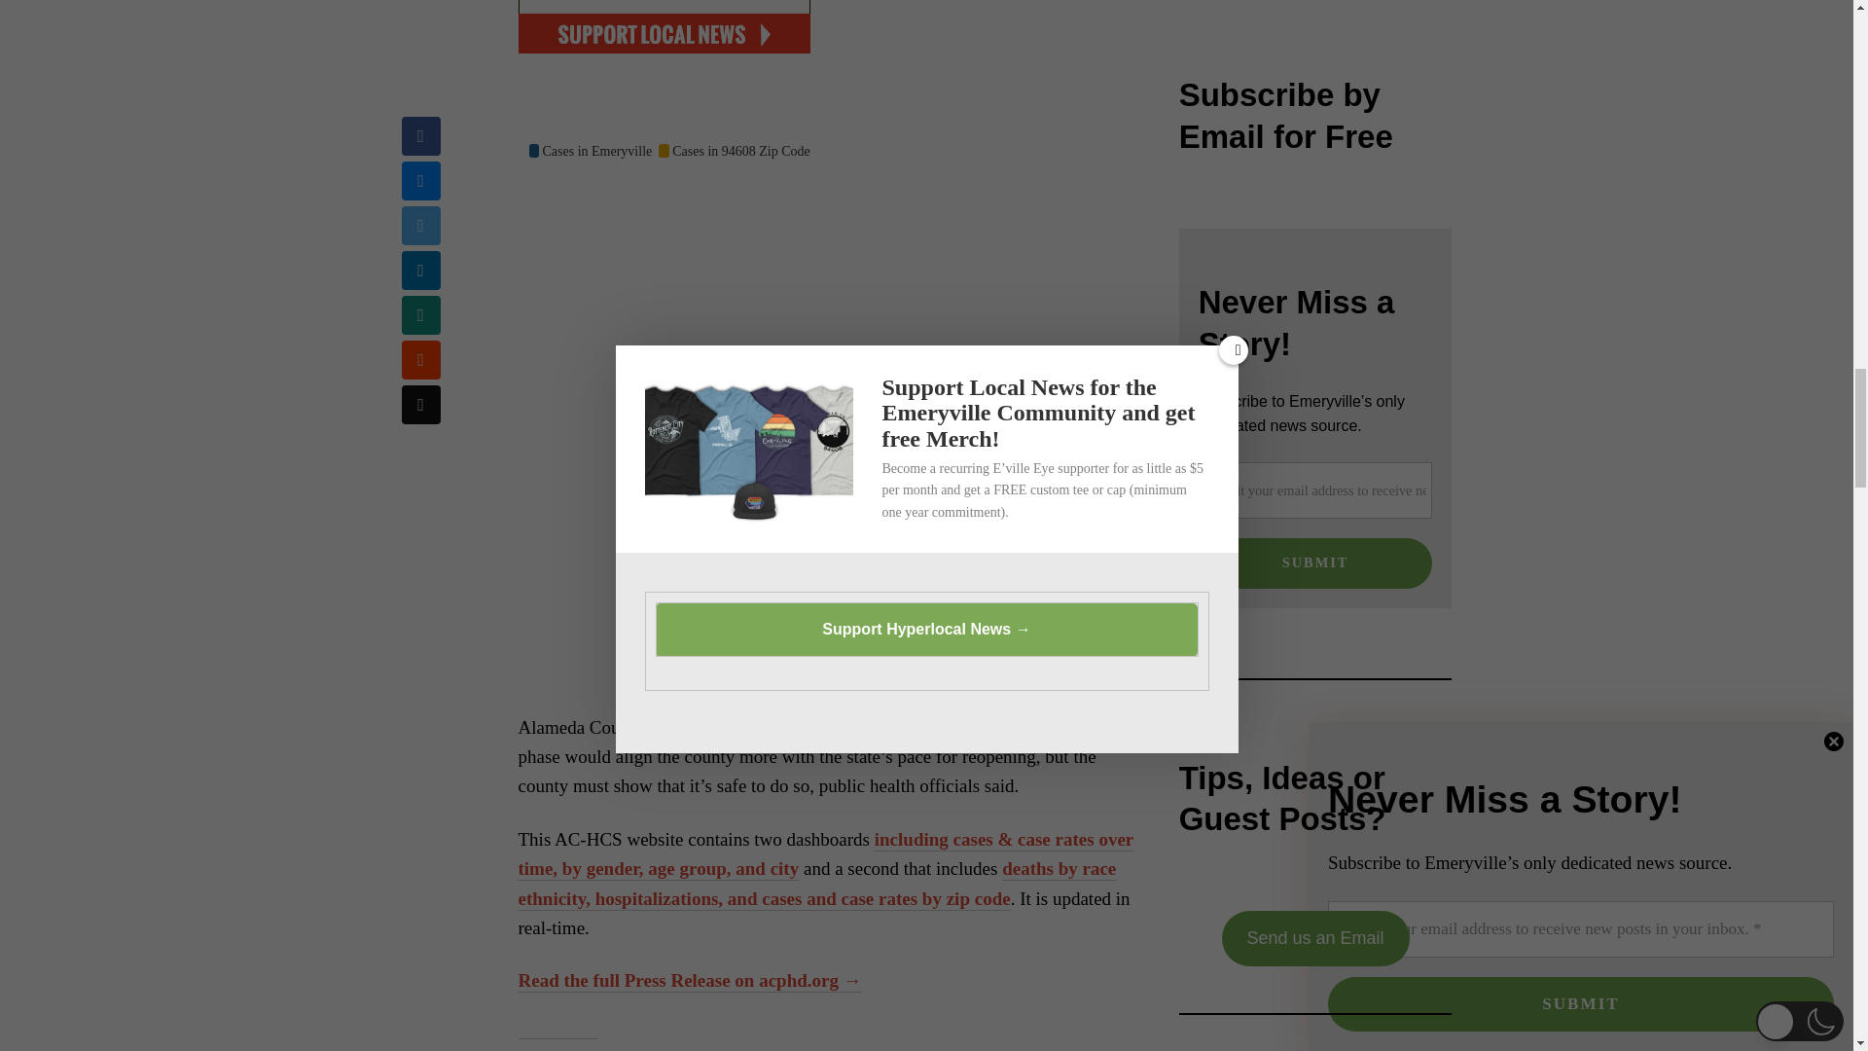  I want to click on Submit, so click(1315, 562).